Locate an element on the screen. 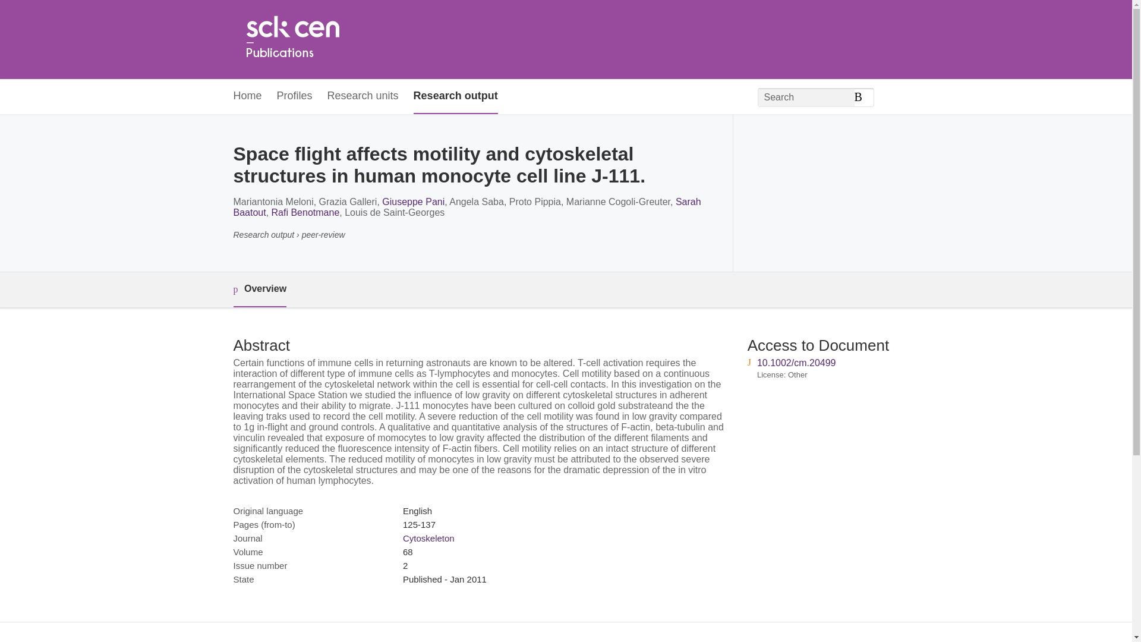 Image resolution: width=1141 pixels, height=642 pixels. Cytoskeleton is located at coordinates (428, 538).